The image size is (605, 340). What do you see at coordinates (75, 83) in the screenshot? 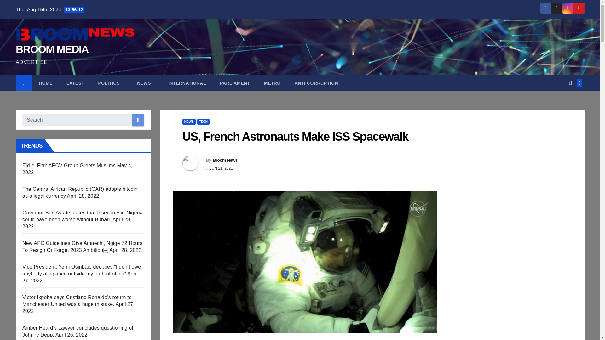
I see `LATEST` at bounding box center [75, 83].